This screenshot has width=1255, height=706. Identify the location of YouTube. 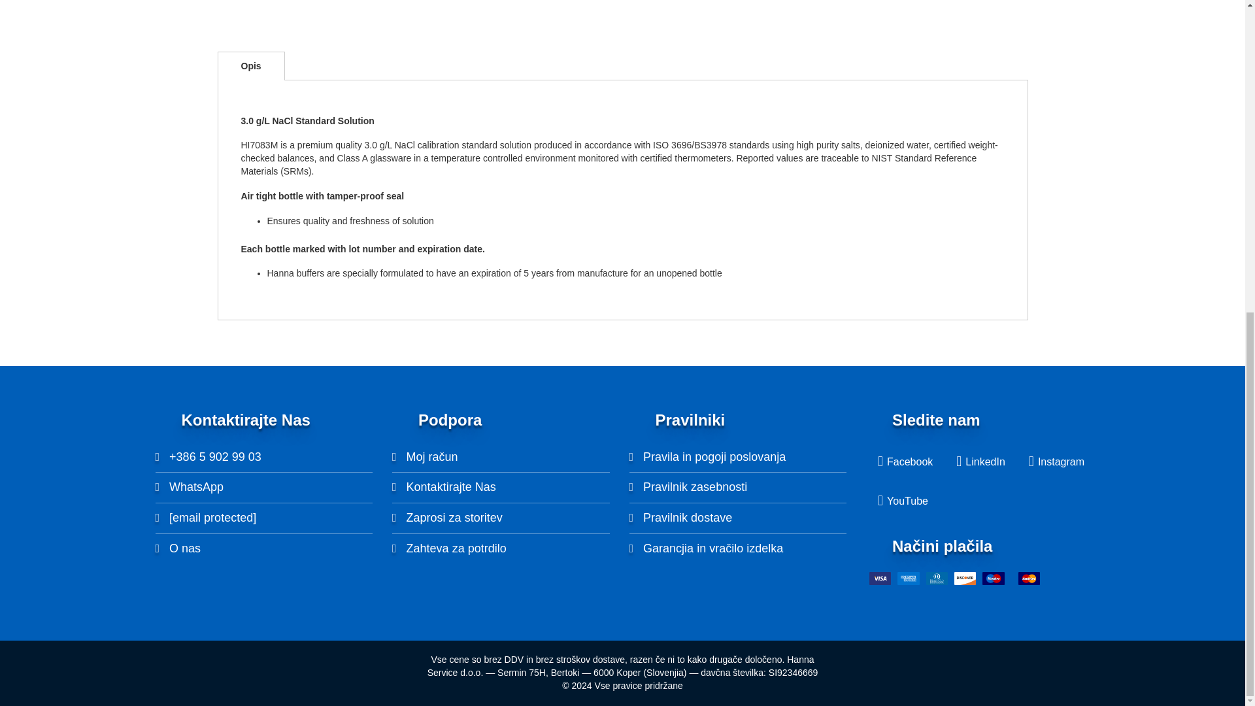
(903, 501).